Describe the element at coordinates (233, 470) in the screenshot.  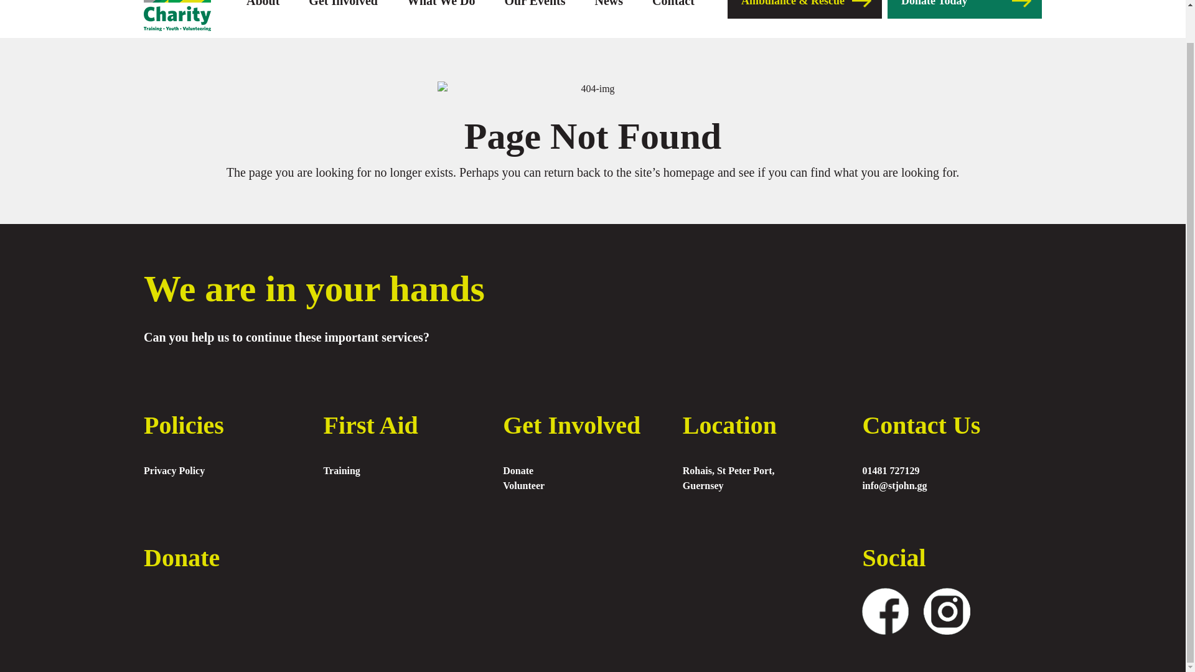
I see `Privacy Policy` at that location.